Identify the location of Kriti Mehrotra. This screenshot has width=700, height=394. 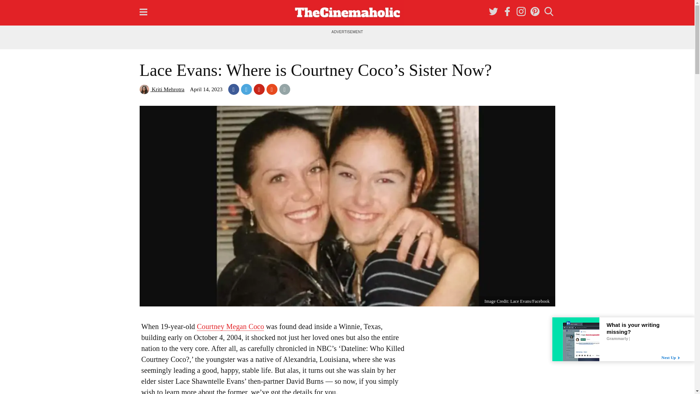
(162, 89).